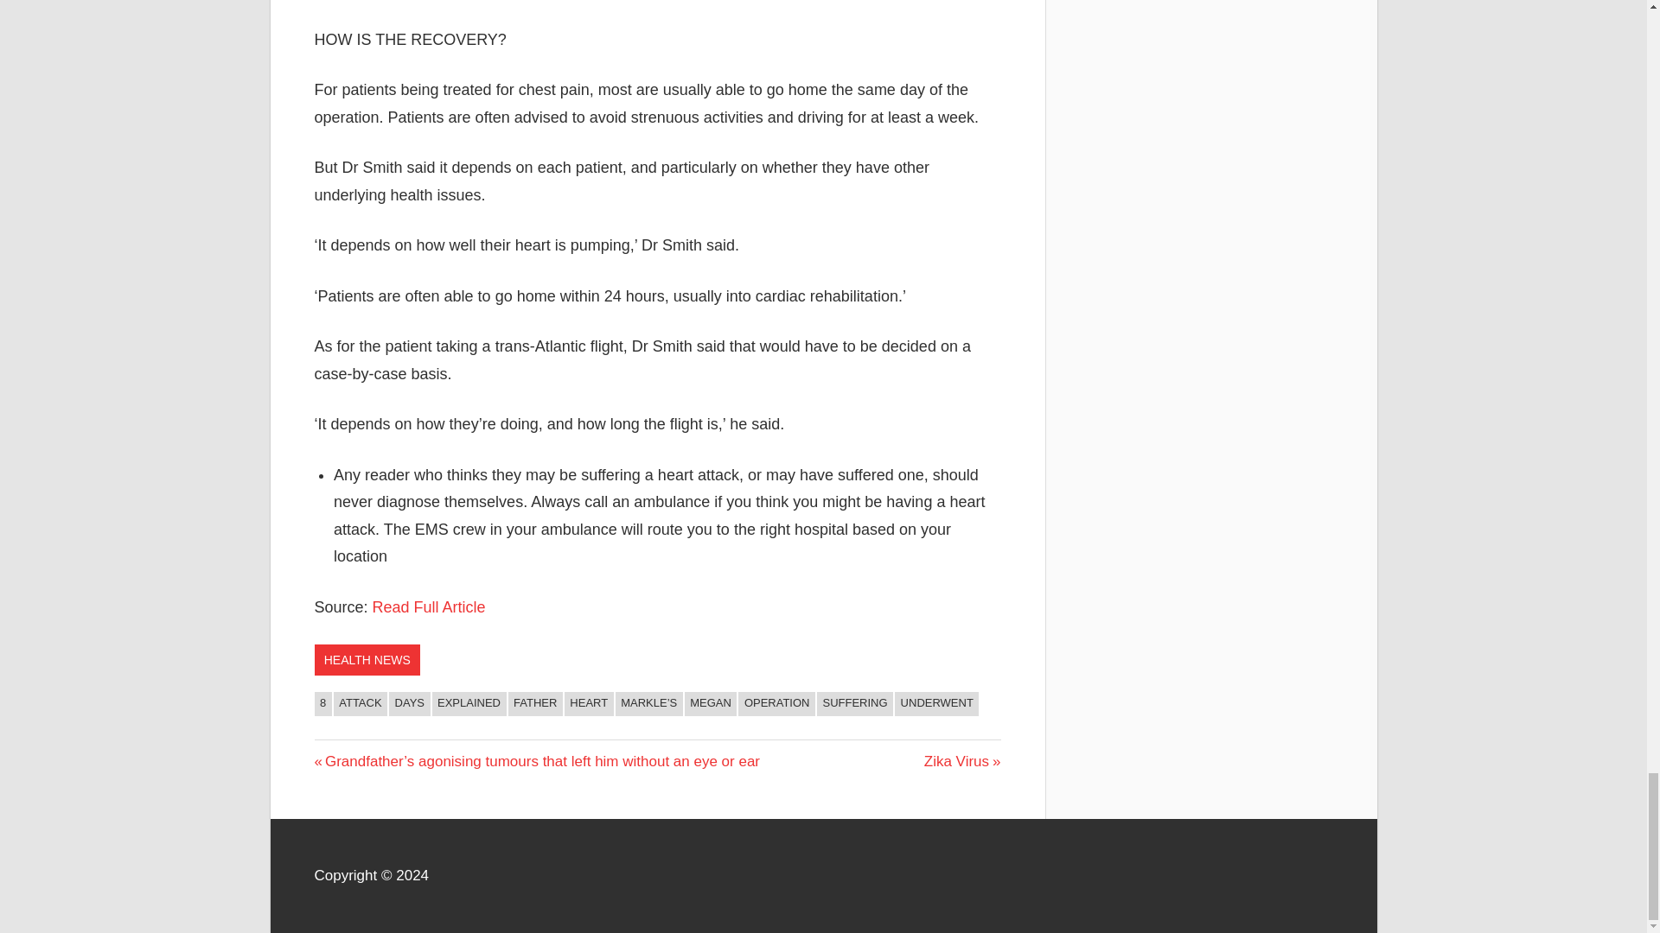 This screenshot has height=933, width=1660. What do you see at coordinates (854, 704) in the screenshot?
I see `SUFFERING` at bounding box center [854, 704].